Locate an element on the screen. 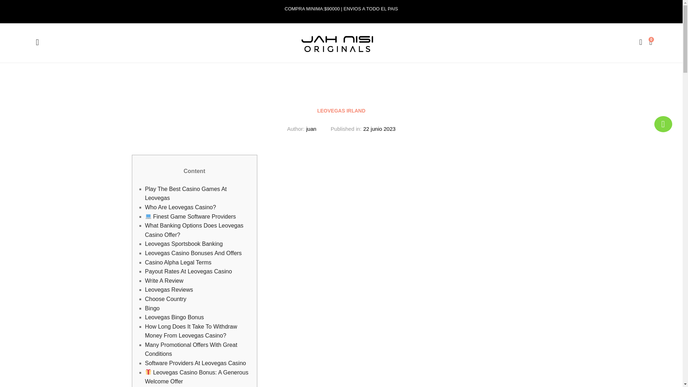 Image resolution: width=688 pixels, height=387 pixels. 22 junio 2023 is located at coordinates (379, 129).